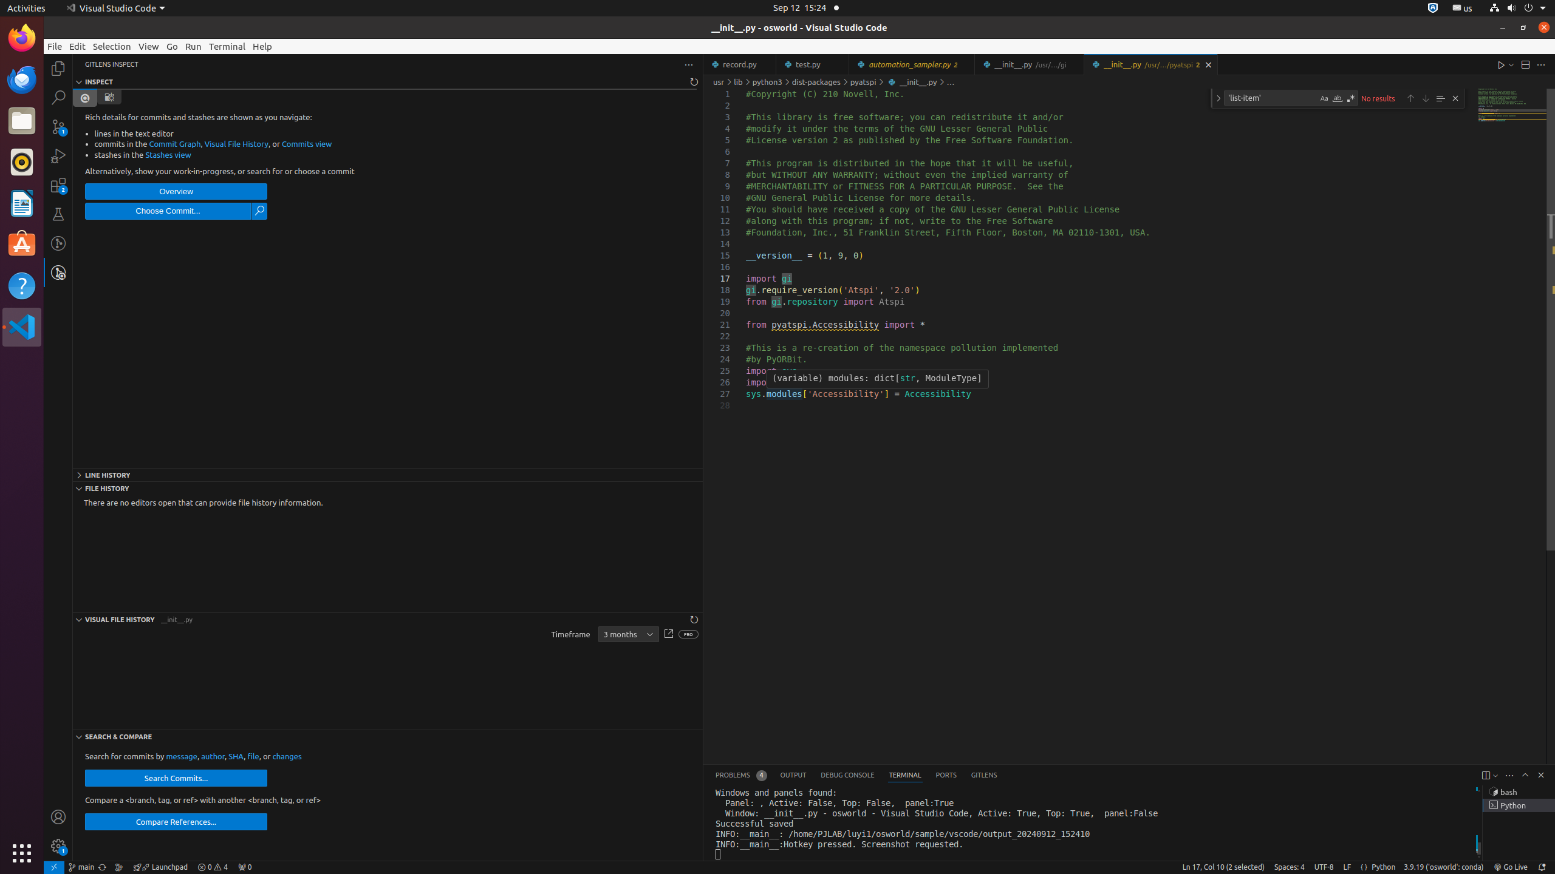 The image size is (1555, 874). Describe the element at coordinates (78, 46) in the screenshot. I see `Edit` at that location.